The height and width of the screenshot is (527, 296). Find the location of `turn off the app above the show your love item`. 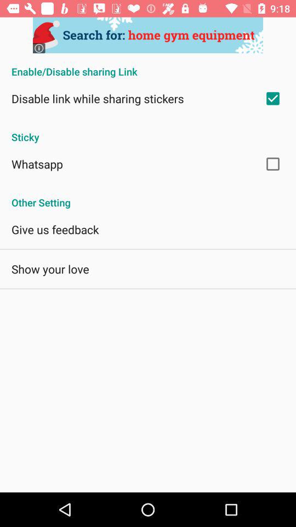

turn off the app above the show your love item is located at coordinates (55, 229).